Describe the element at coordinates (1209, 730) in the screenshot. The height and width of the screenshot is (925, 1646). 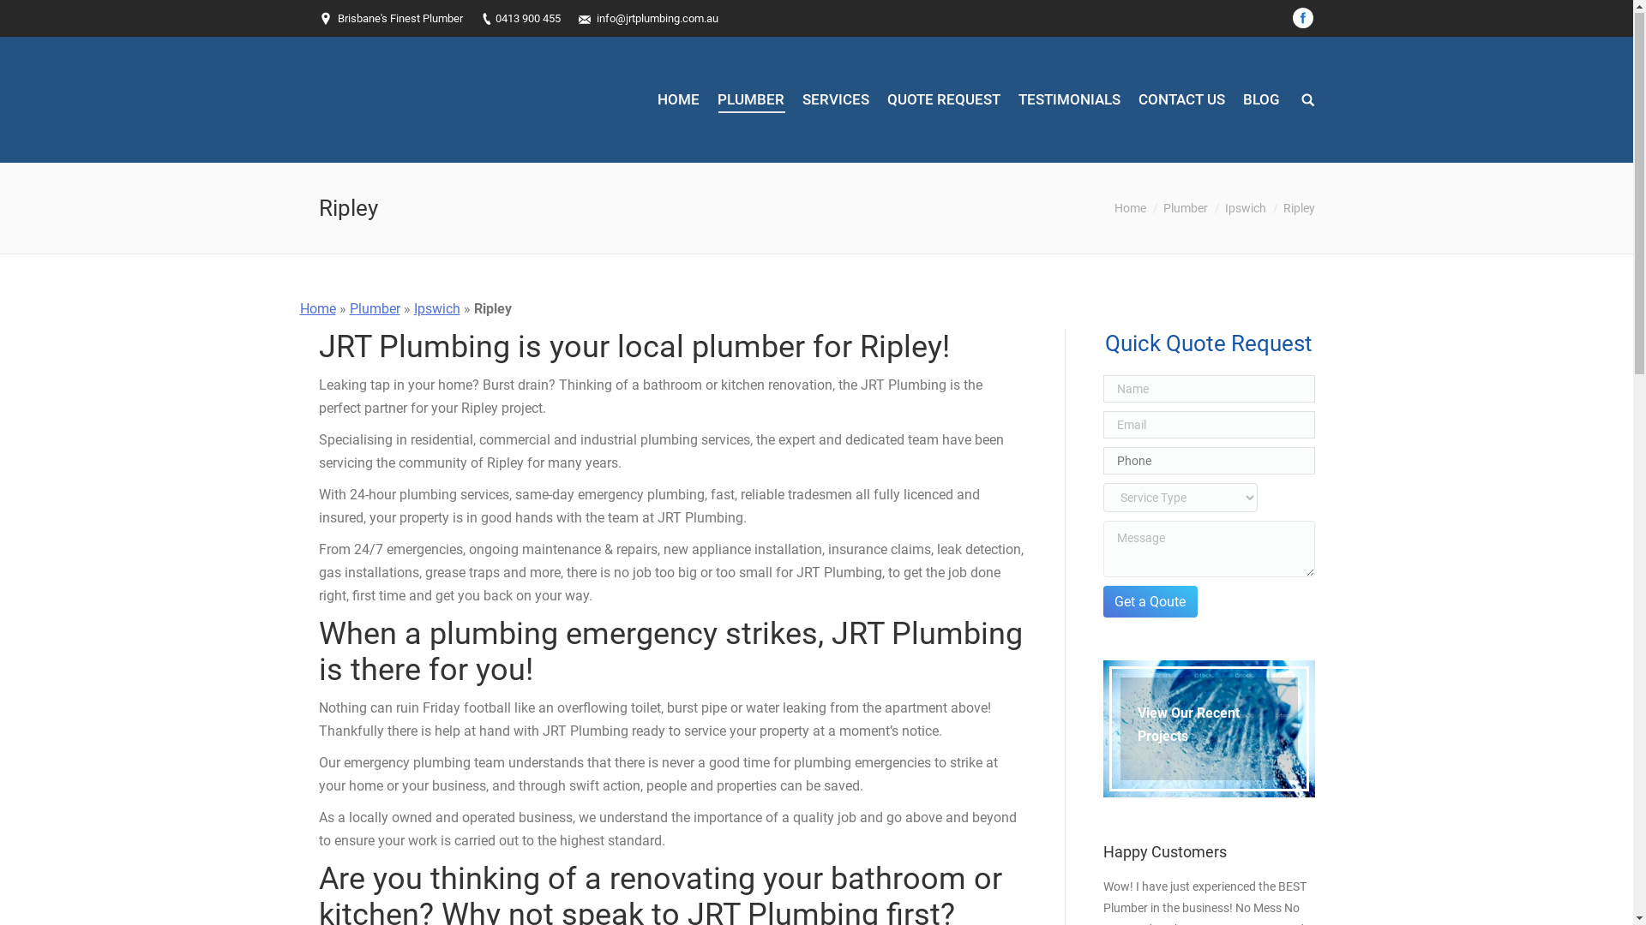
I see `View Our Recent Projects` at that location.